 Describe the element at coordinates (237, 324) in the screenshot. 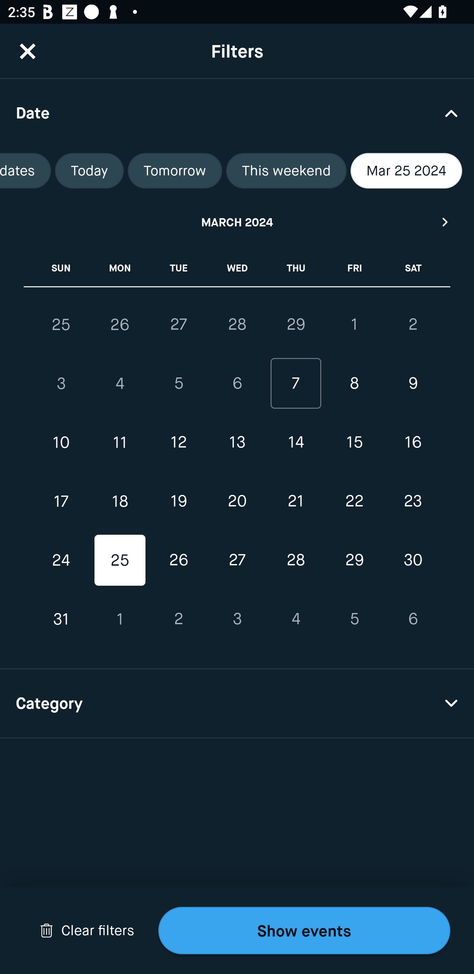

I see `28` at that location.